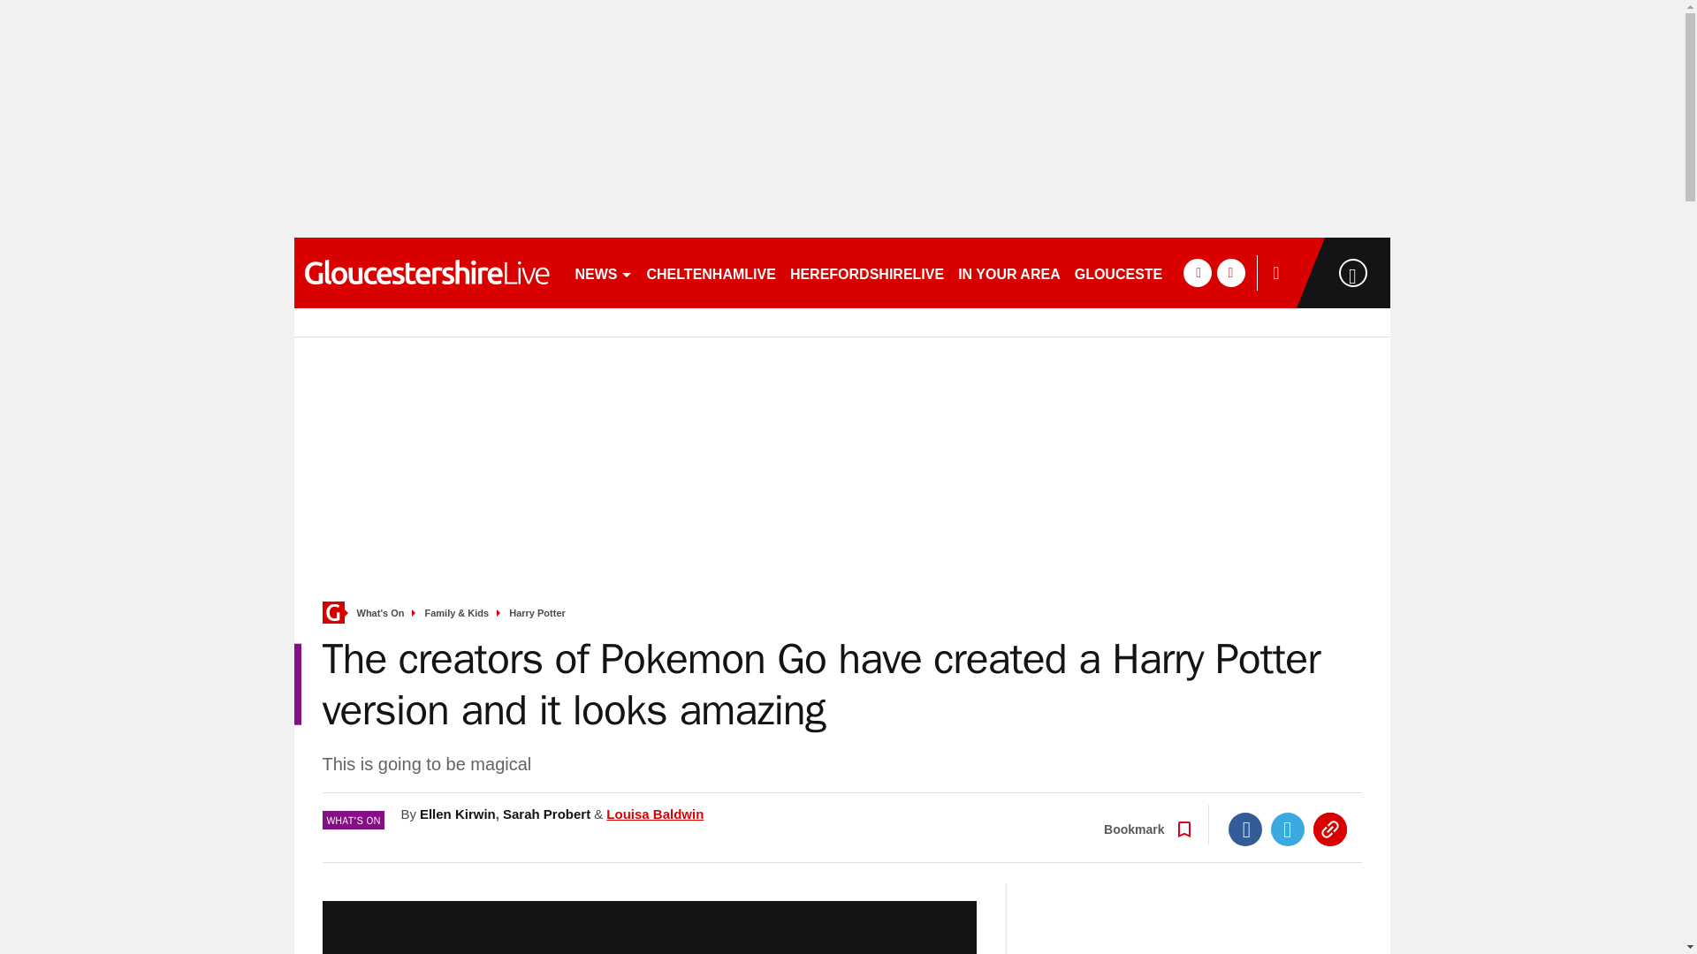 This screenshot has width=1697, height=954. What do you see at coordinates (1147, 272) in the screenshot?
I see `GLOUCESTER NEWS` at bounding box center [1147, 272].